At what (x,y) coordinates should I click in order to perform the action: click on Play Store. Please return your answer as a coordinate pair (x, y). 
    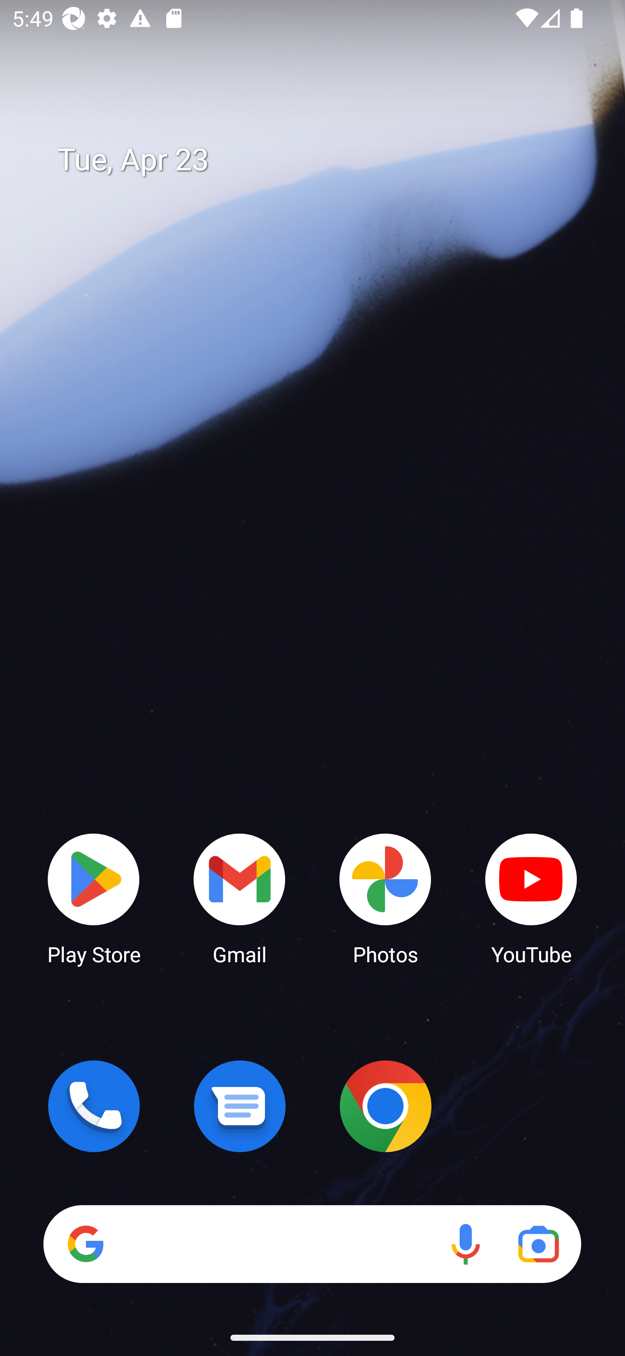
    Looking at the image, I should click on (94, 898).